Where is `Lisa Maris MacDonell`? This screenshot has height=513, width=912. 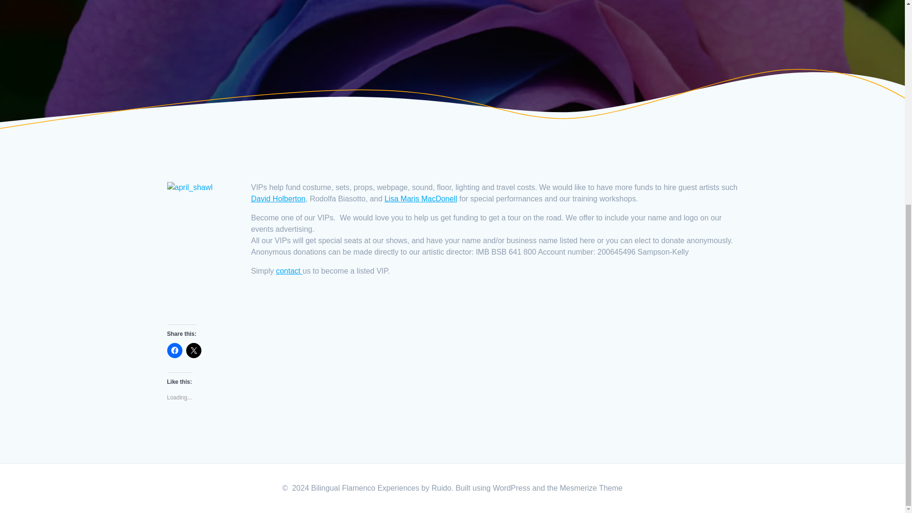
Lisa Maris MacDonell is located at coordinates (421, 199).